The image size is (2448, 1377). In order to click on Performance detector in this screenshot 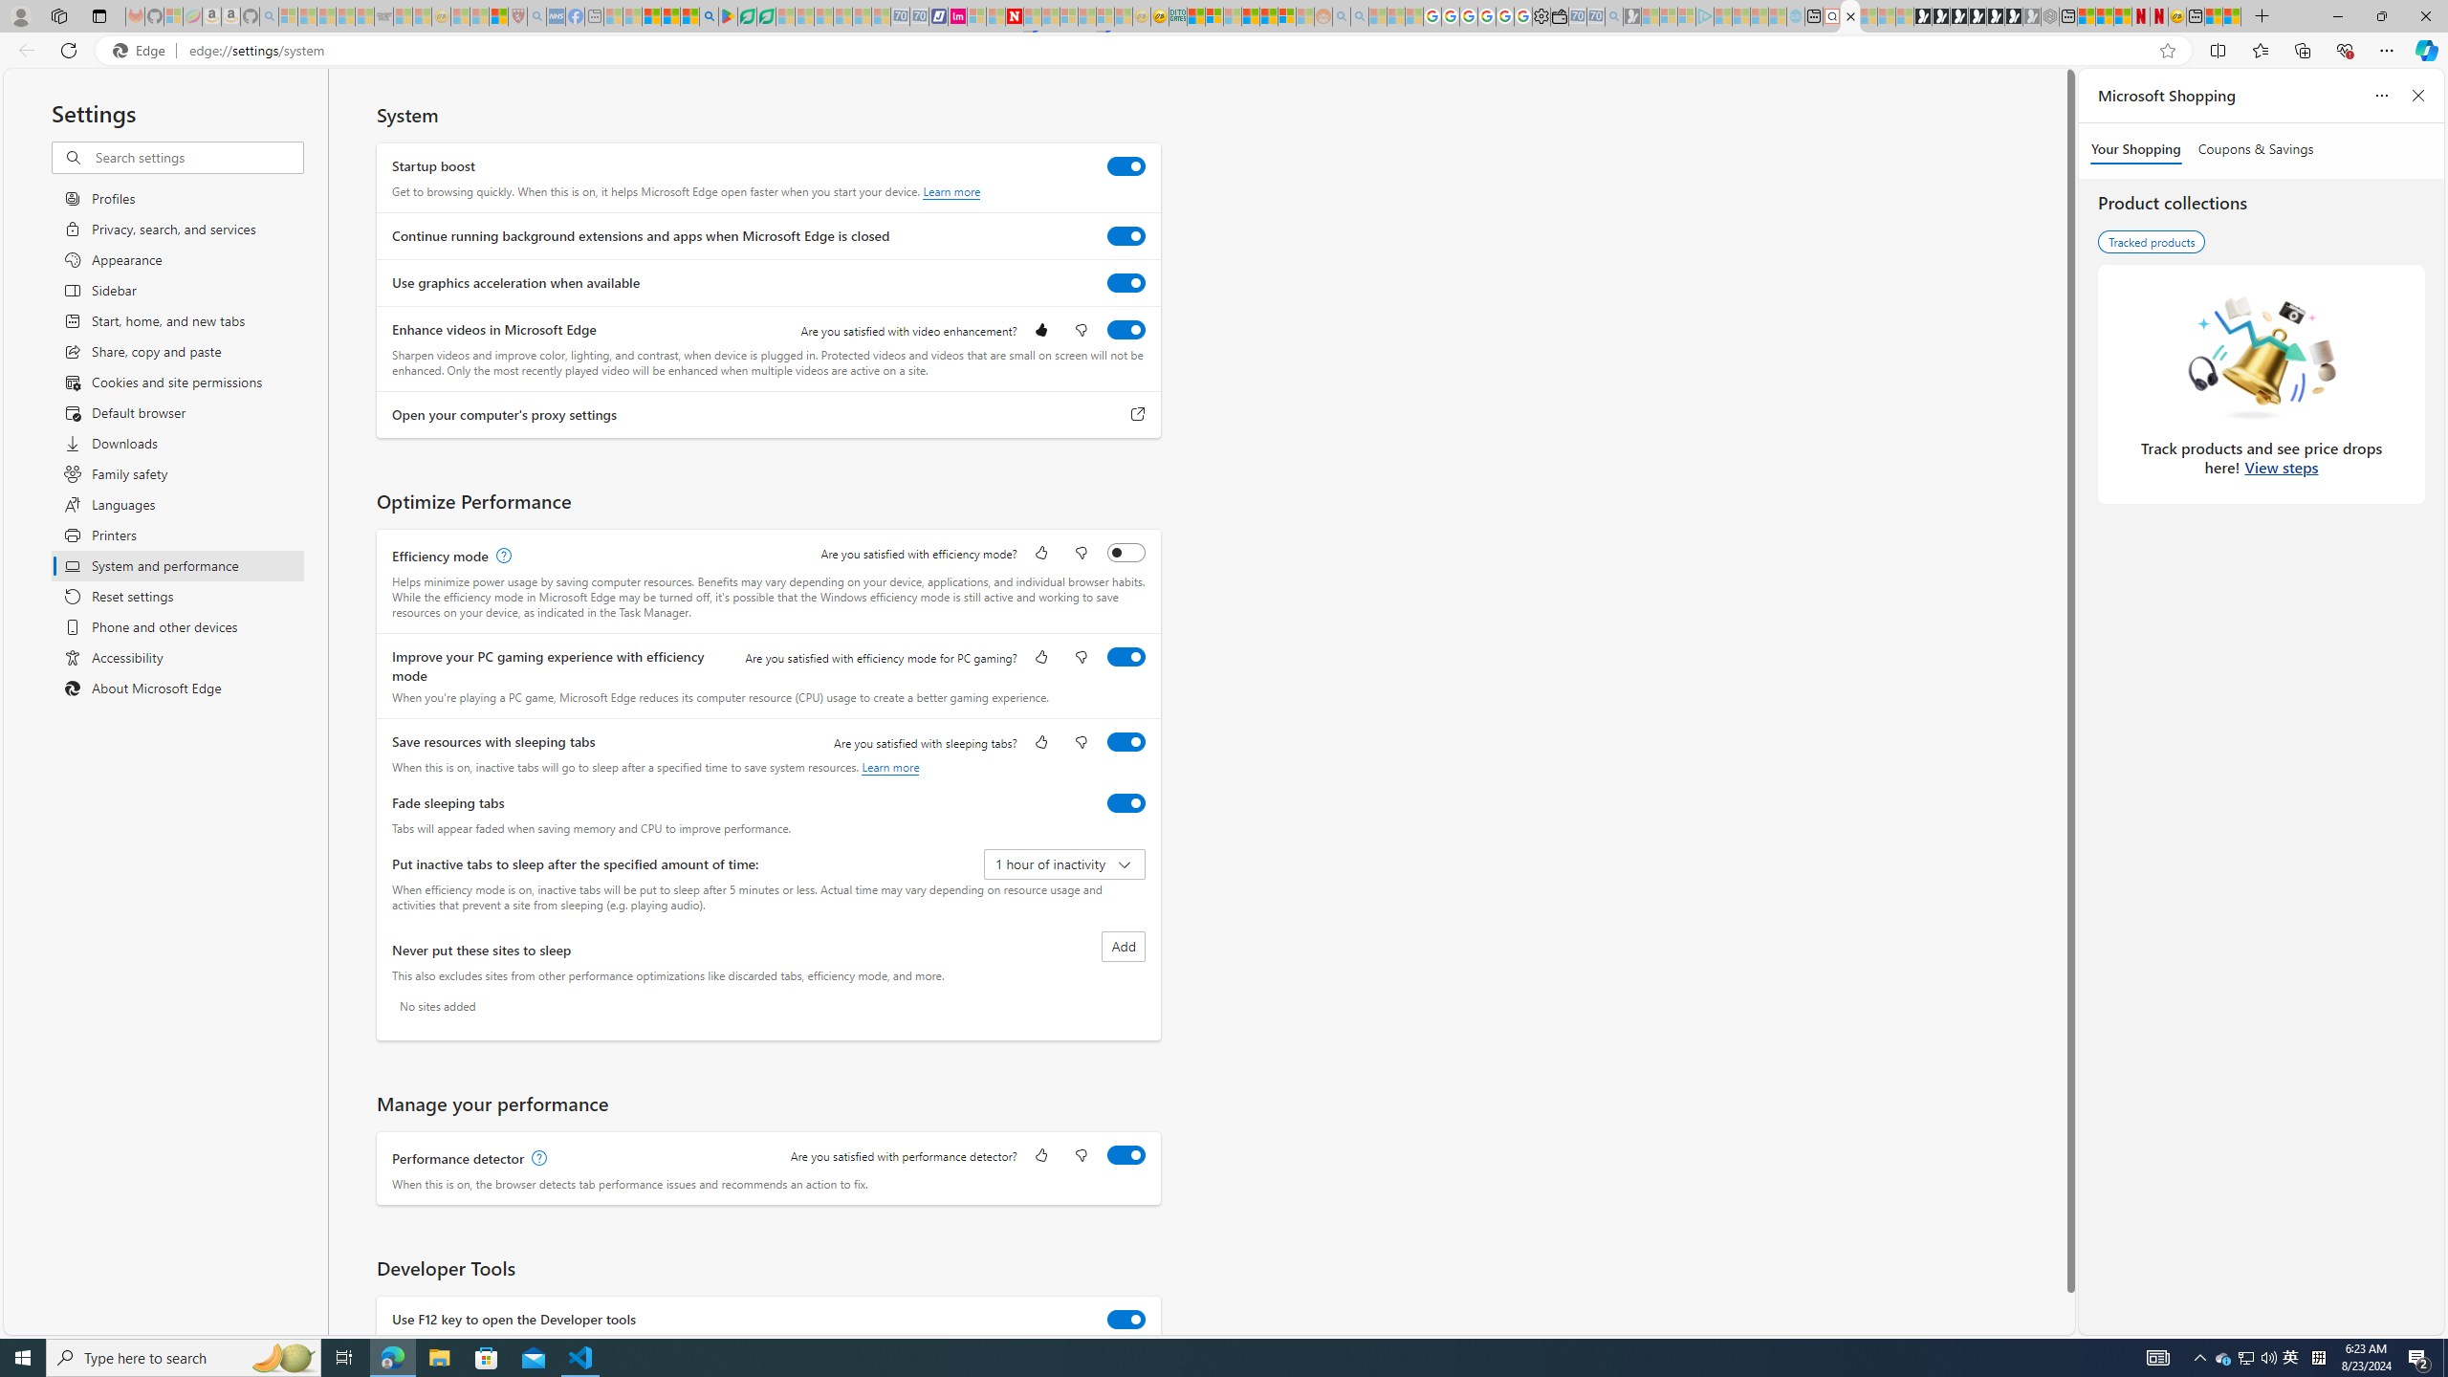, I will do `click(1126, 1155)`.